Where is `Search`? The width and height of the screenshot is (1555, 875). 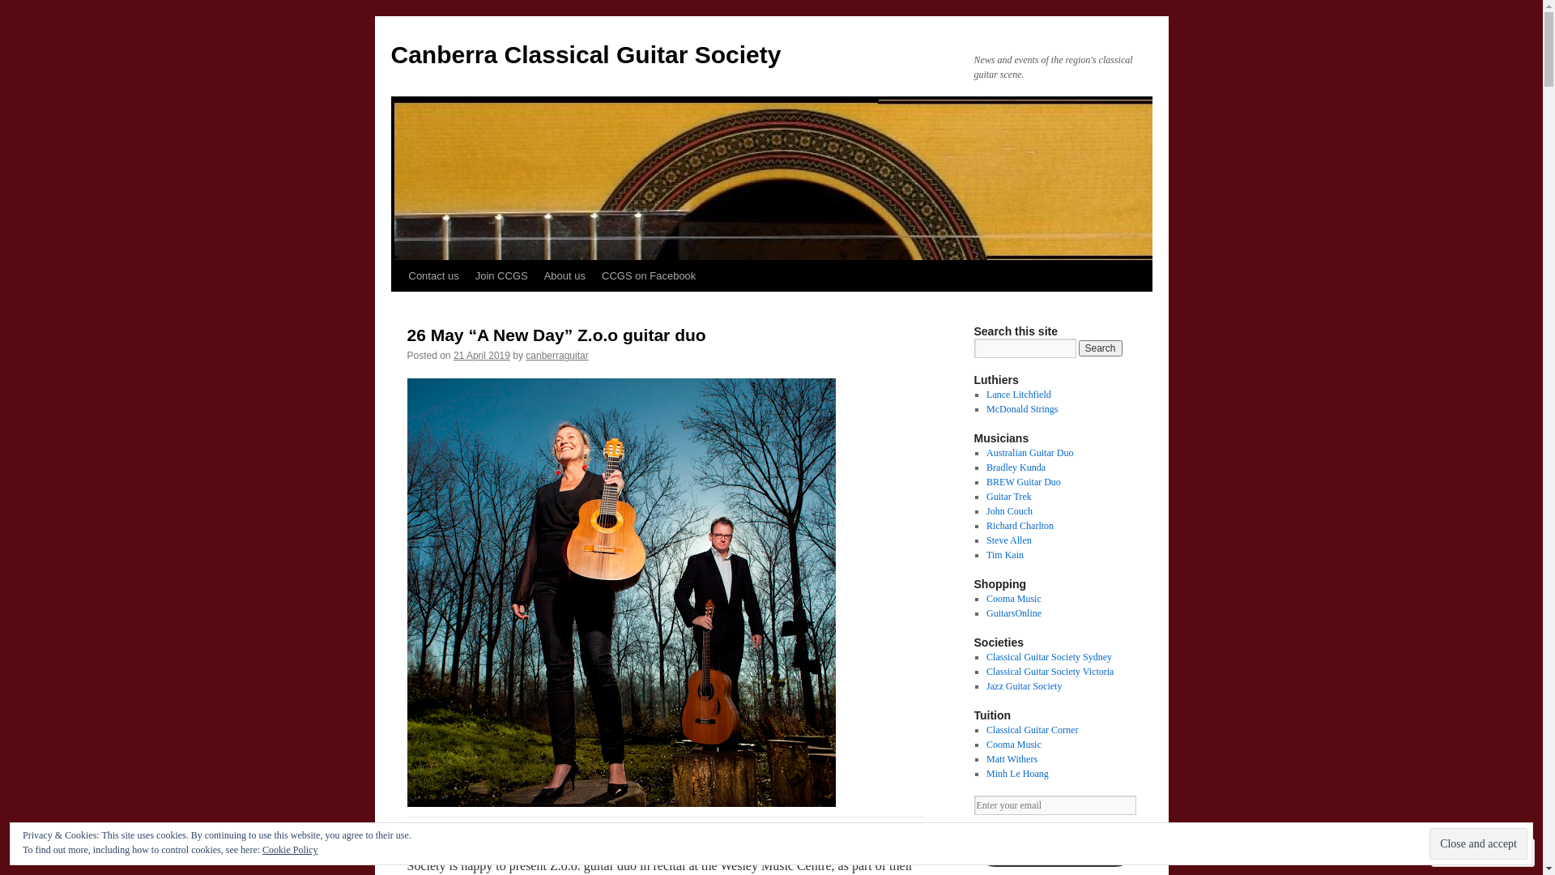 Search is located at coordinates (1101, 348).